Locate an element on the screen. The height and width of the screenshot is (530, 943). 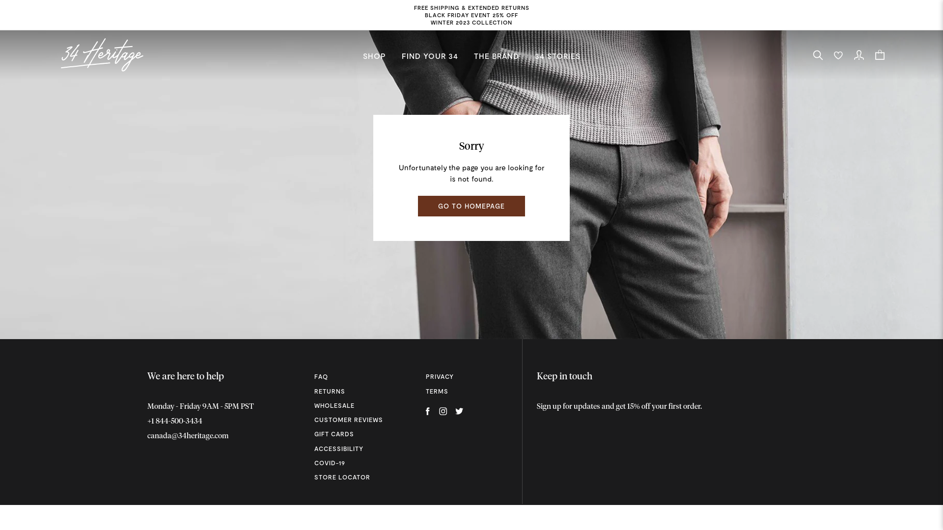
CUSTOMER REVIEWS is located at coordinates (361, 420).